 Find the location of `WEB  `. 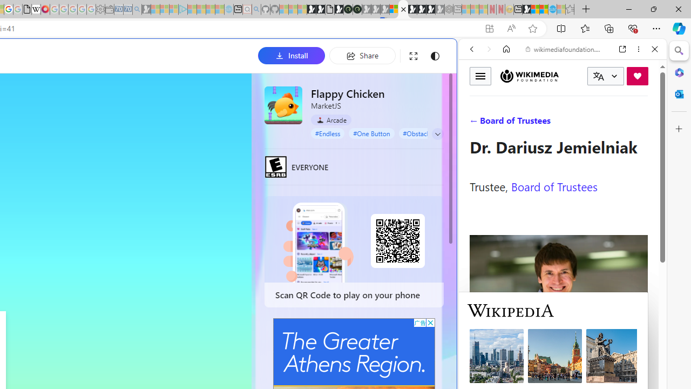

WEB   is located at coordinates (476, 123).